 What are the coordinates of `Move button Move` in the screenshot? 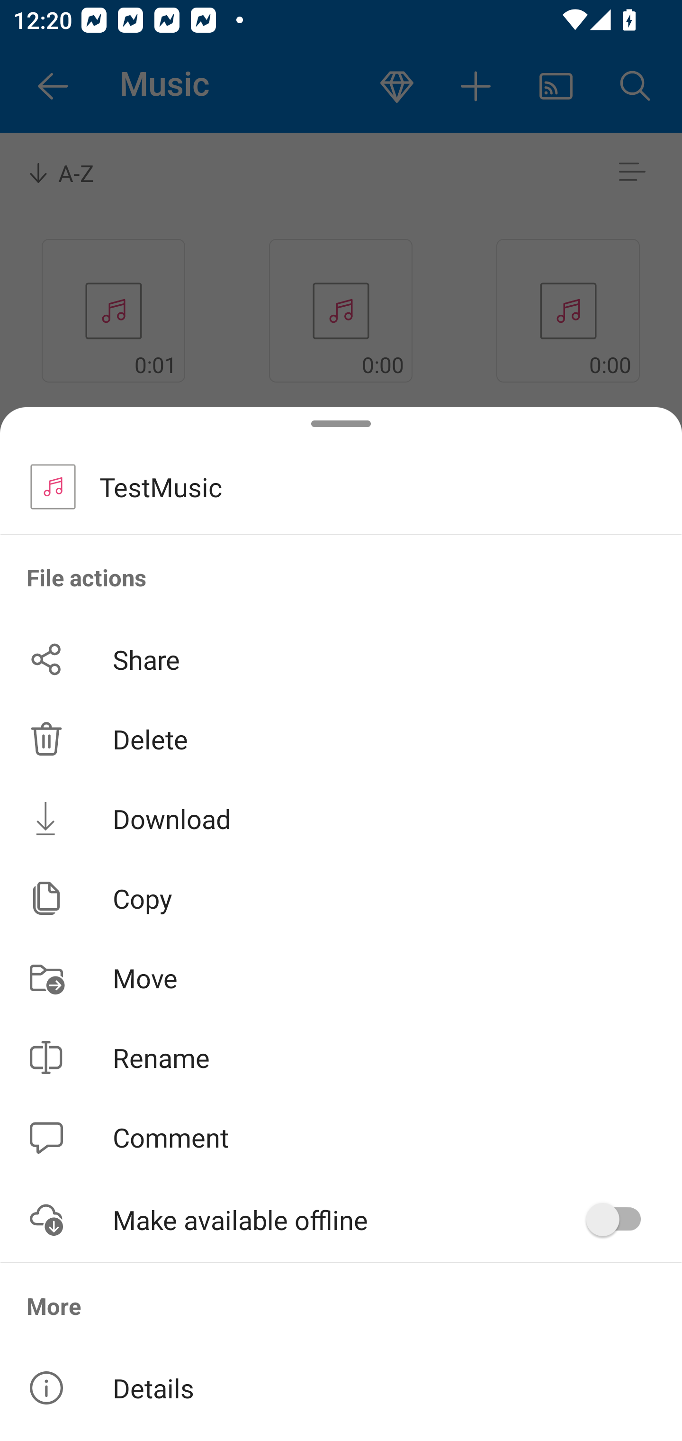 It's located at (341, 977).